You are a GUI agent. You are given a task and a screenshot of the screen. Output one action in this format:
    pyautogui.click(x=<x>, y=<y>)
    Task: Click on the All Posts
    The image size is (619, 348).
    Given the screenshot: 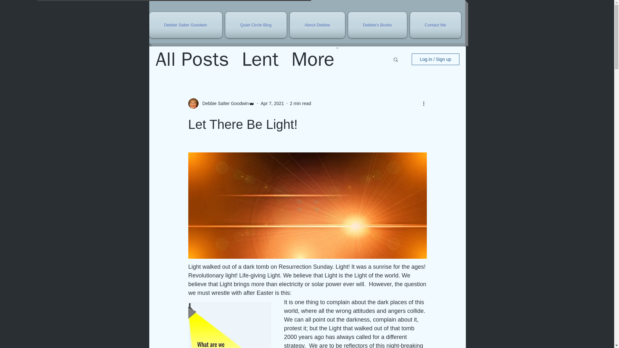 What is the action you would take?
    pyautogui.click(x=192, y=59)
    